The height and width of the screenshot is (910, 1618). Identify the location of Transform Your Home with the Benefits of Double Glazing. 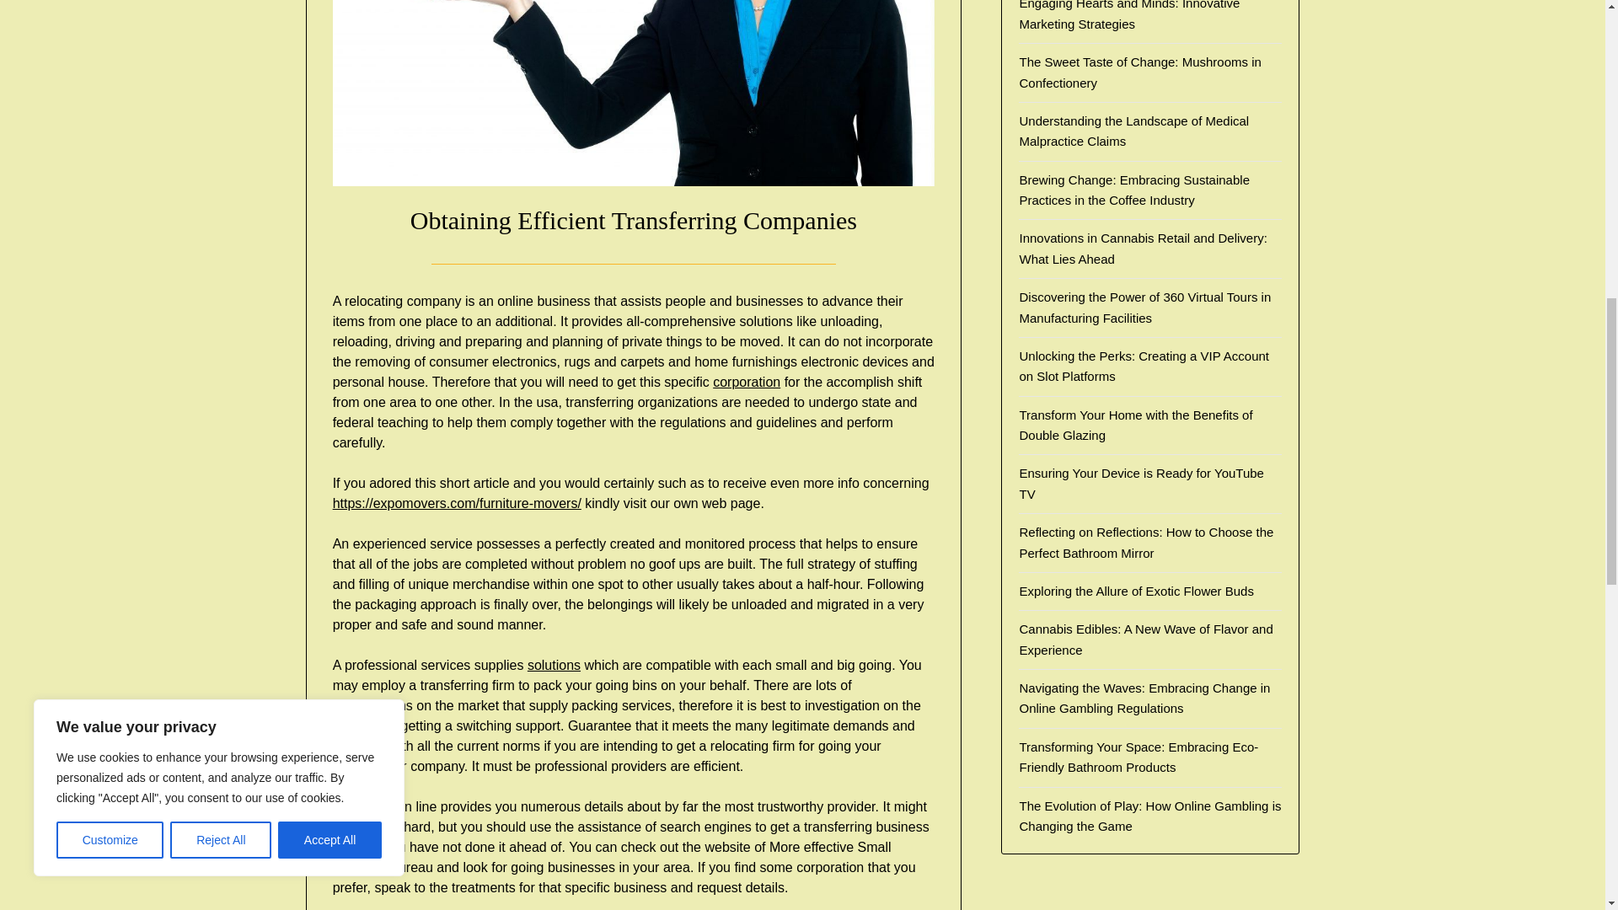
(1136, 425).